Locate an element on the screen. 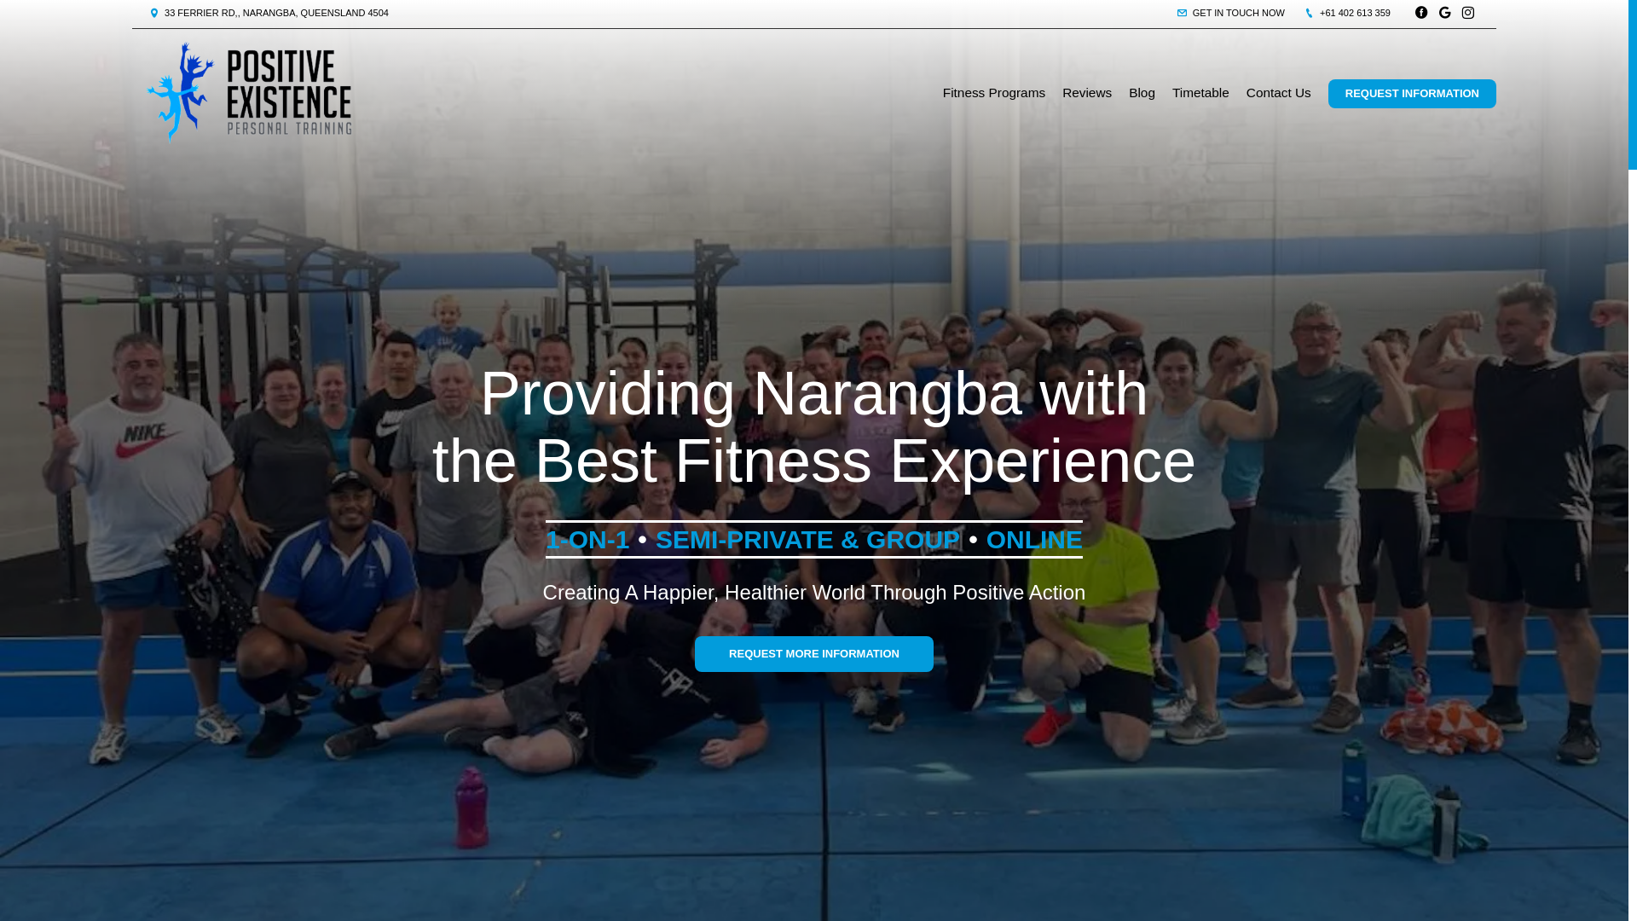  Timetable is located at coordinates (1200, 93).